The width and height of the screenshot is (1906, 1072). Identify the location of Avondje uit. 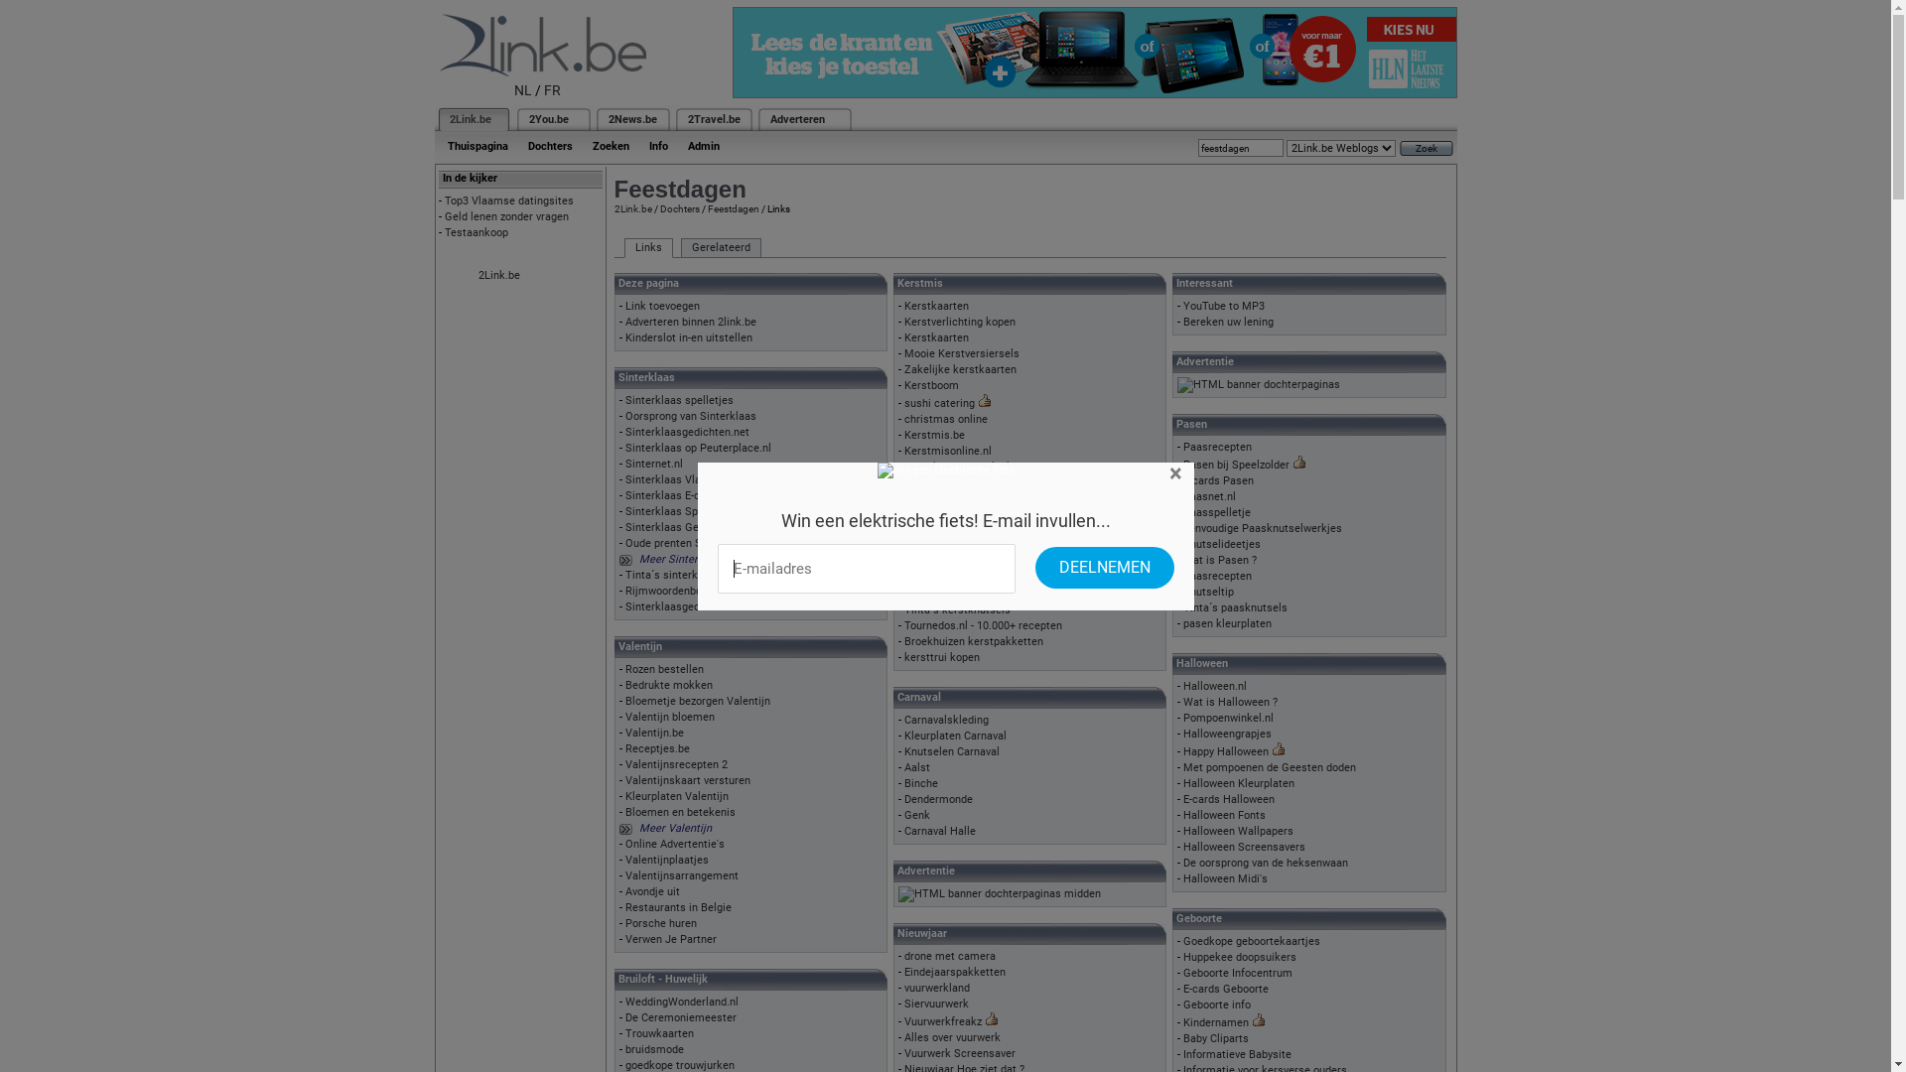
(653, 891).